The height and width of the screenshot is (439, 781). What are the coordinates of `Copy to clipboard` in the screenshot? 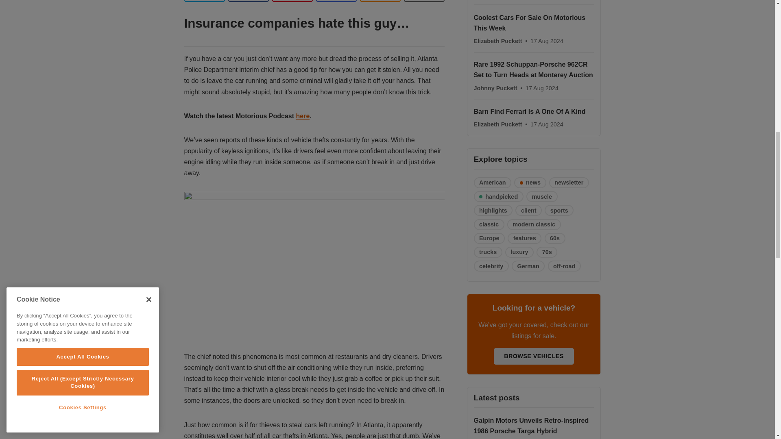 It's located at (380, 1).